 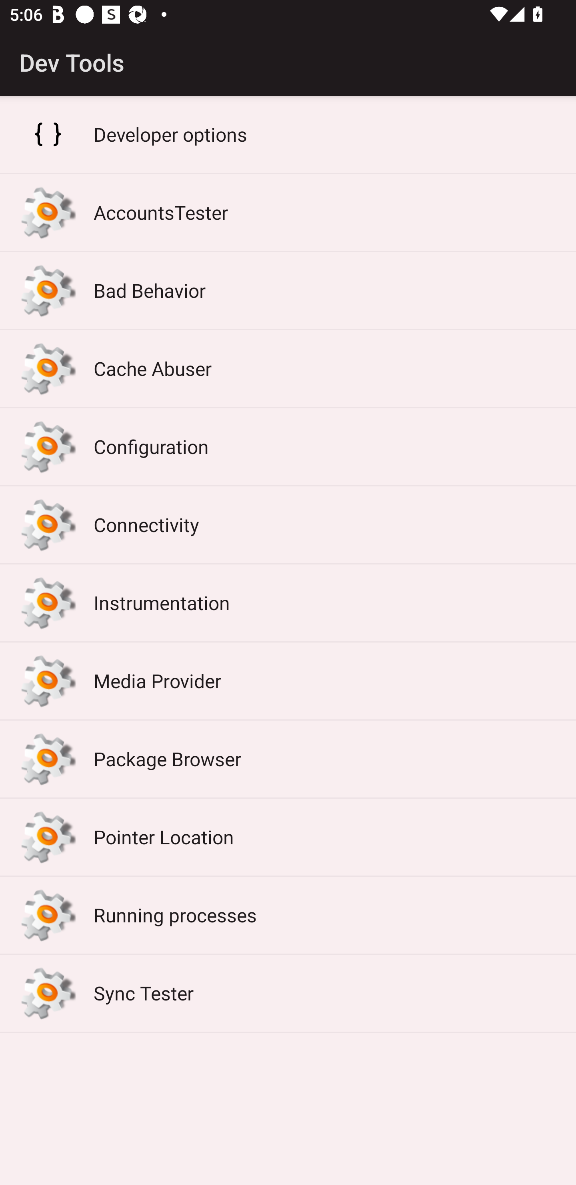 What do you see at coordinates (288, 447) in the screenshot?
I see `Configuration` at bounding box center [288, 447].